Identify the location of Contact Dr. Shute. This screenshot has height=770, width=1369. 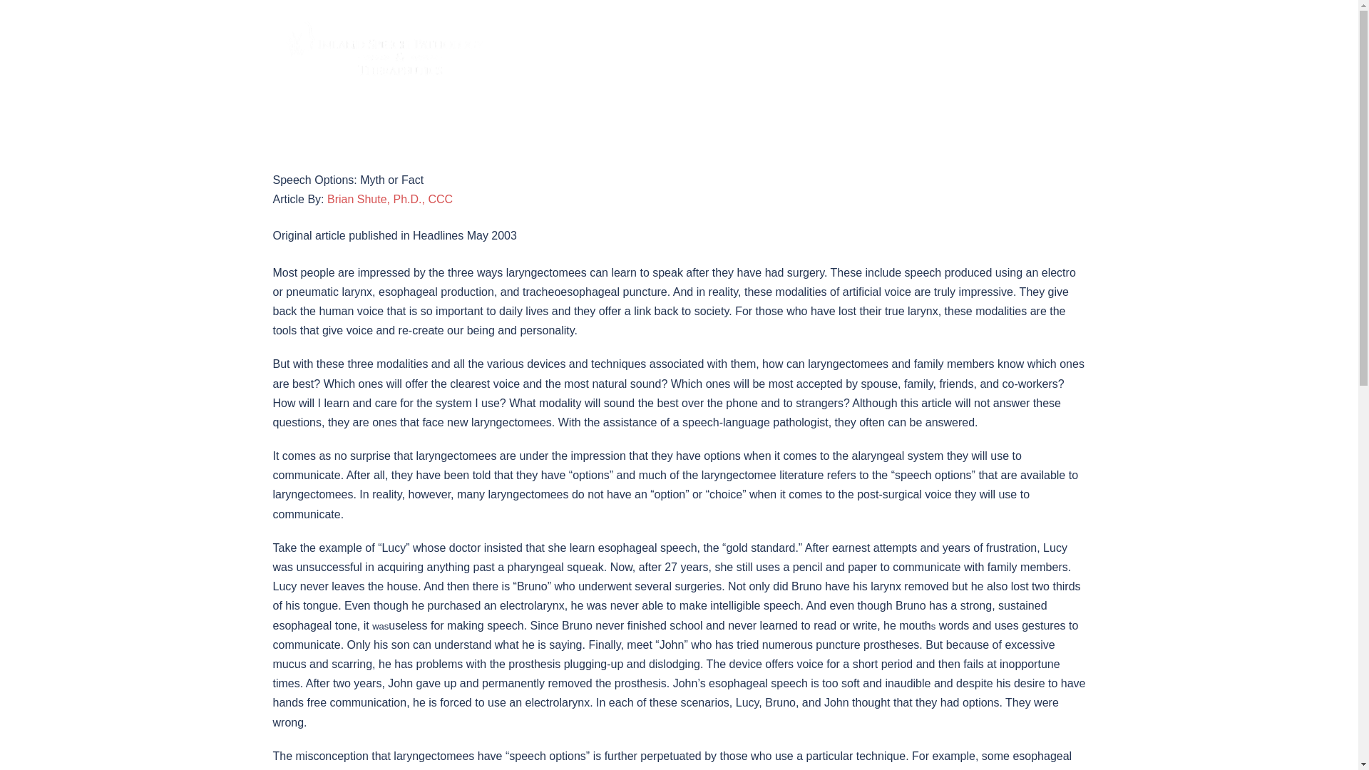
(389, 200).